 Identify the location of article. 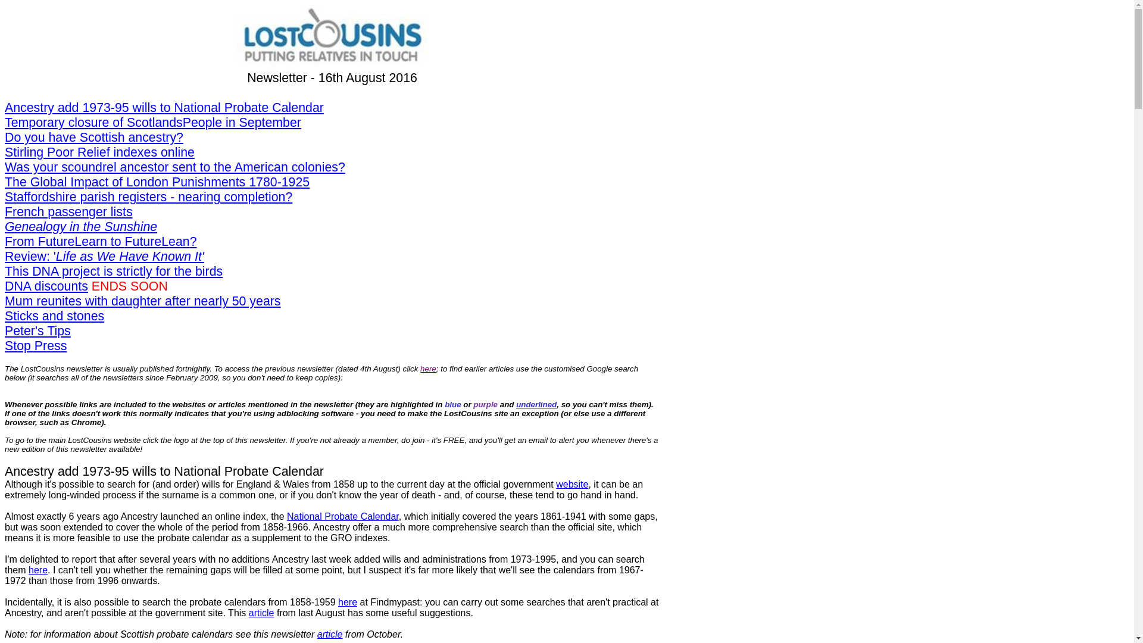
(261, 612).